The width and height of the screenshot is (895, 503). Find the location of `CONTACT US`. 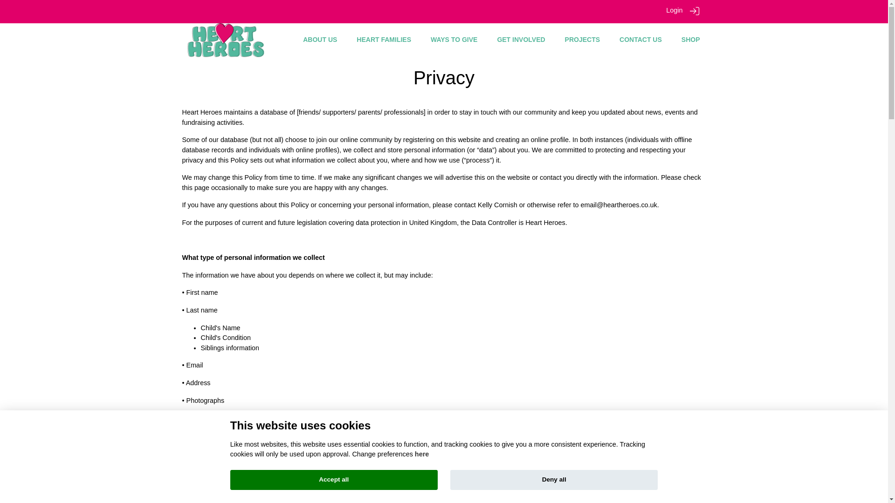

CONTACT US is located at coordinates (640, 39).